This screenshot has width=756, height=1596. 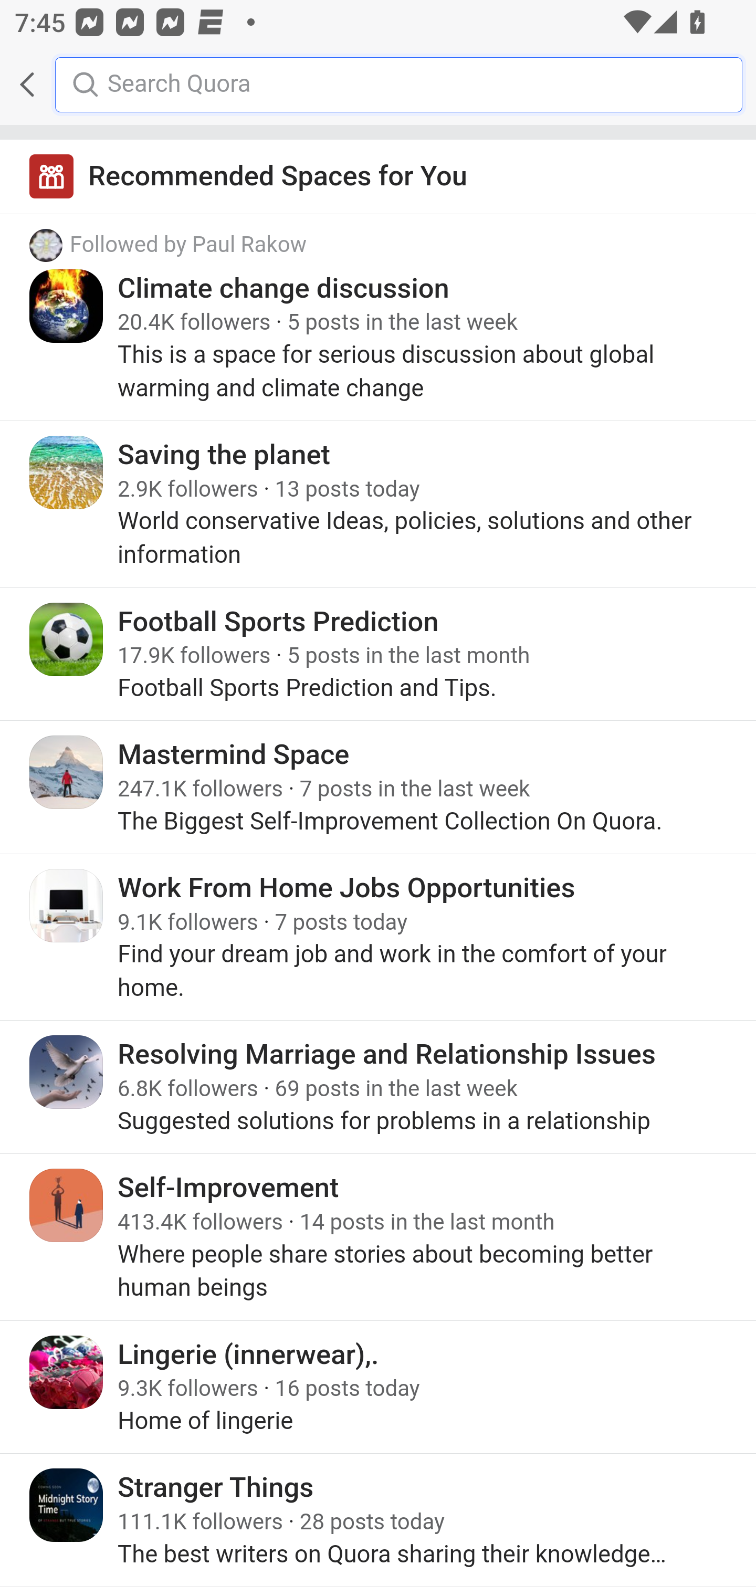 I want to click on Icon for Self-Improvement, so click(x=67, y=1205).